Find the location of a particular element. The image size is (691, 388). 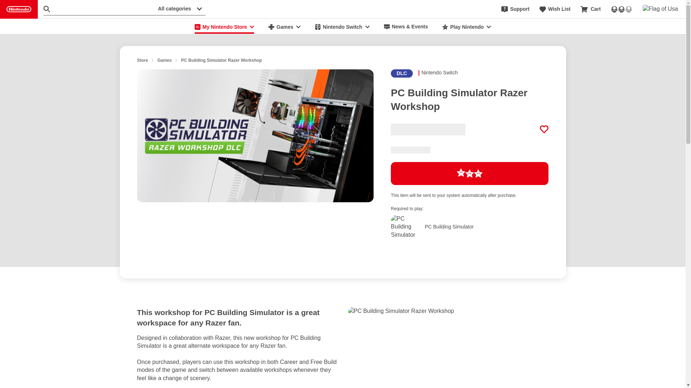

Loading is located at coordinates (470, 174).